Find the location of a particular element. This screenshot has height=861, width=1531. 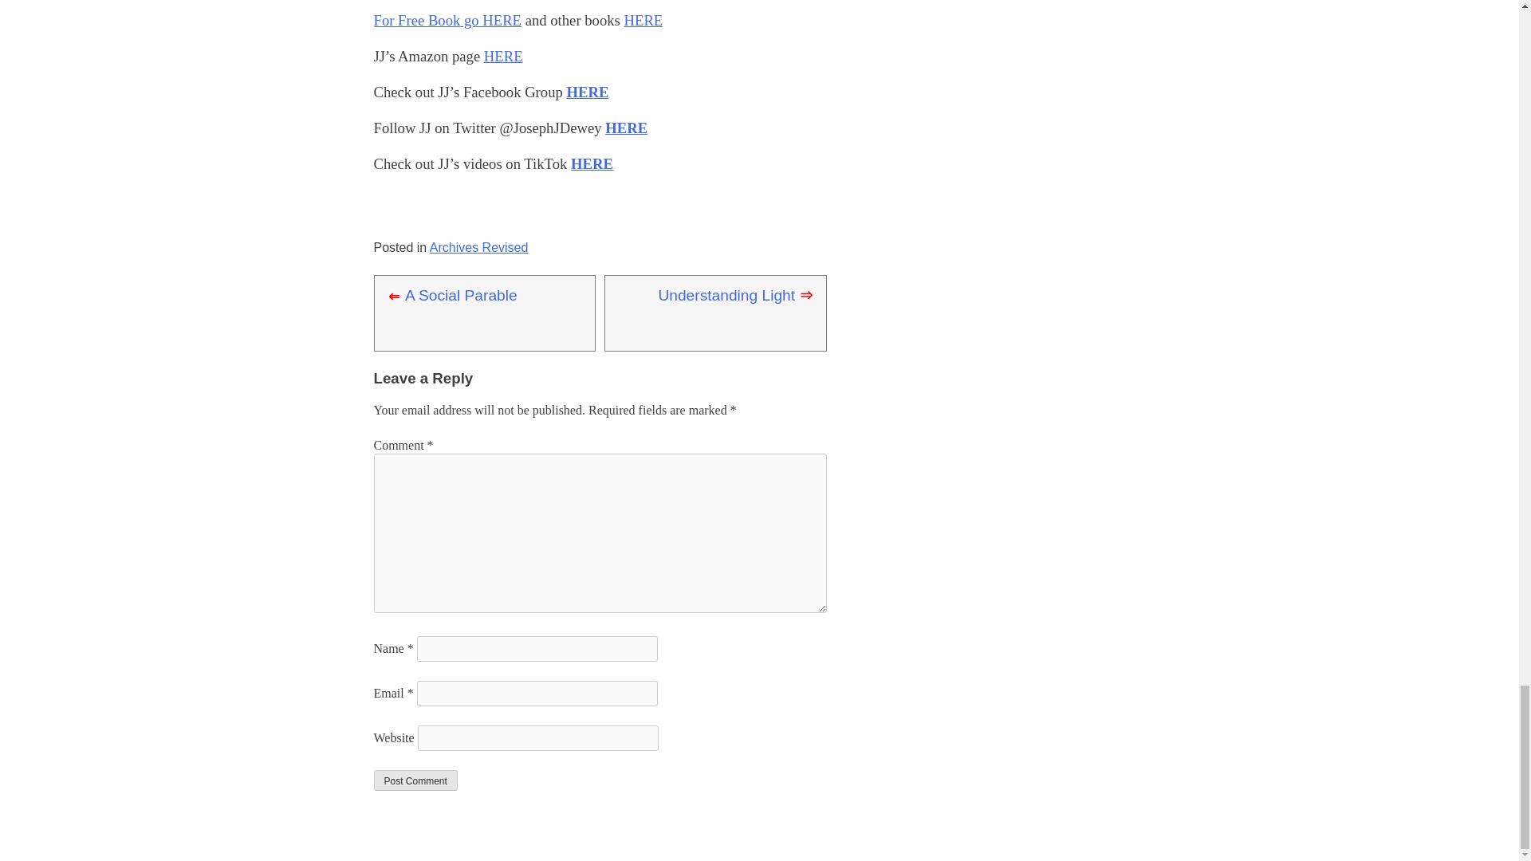

HERE is located at coordinates (587, 92).